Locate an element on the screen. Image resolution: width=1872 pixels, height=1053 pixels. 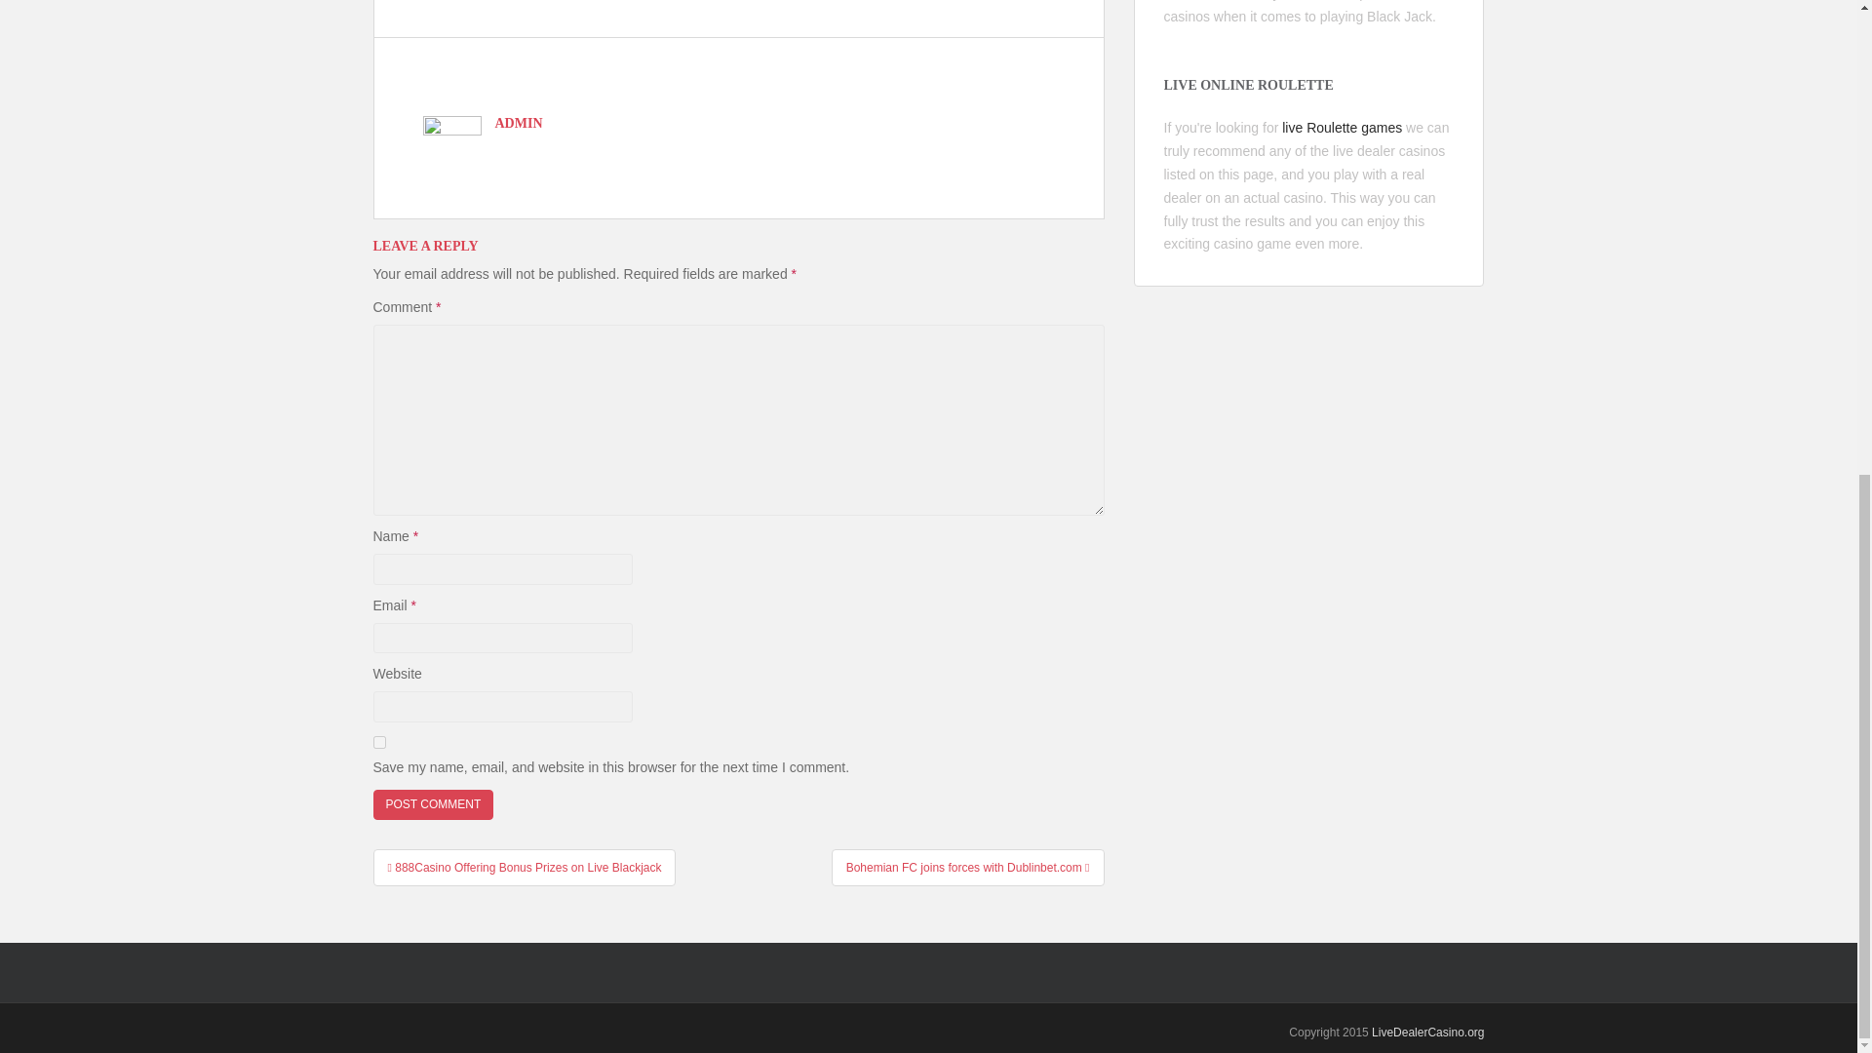
888Casino Offering Bonus Prizes on Live Blackjack is located at coordinates (525, 868).